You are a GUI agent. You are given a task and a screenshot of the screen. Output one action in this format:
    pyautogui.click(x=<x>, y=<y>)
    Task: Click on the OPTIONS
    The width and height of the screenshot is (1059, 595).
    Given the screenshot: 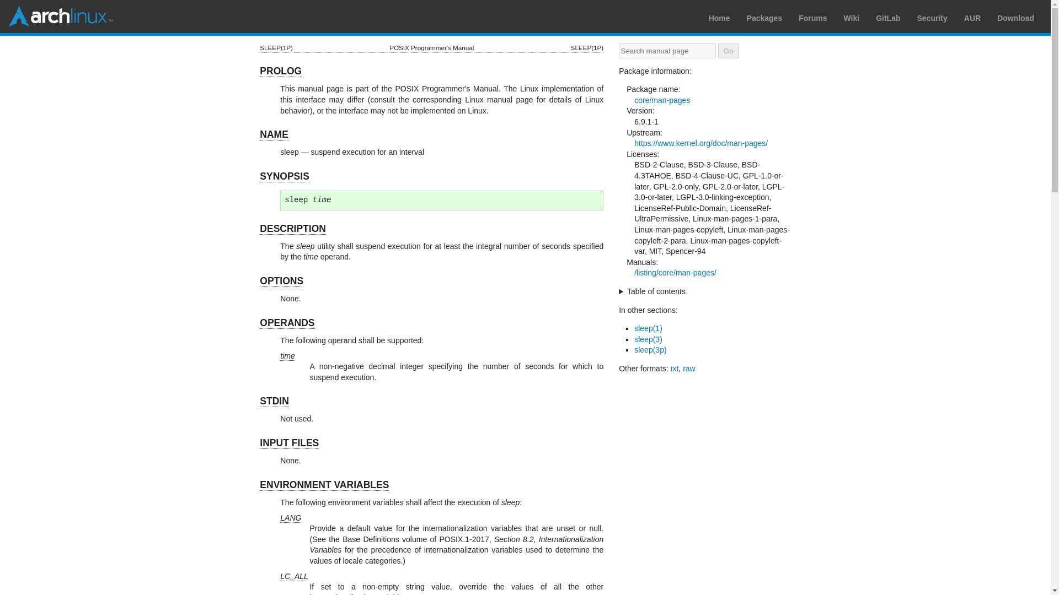 What is the action you would take?
    pyautogui.click(x=281, y=281)
    